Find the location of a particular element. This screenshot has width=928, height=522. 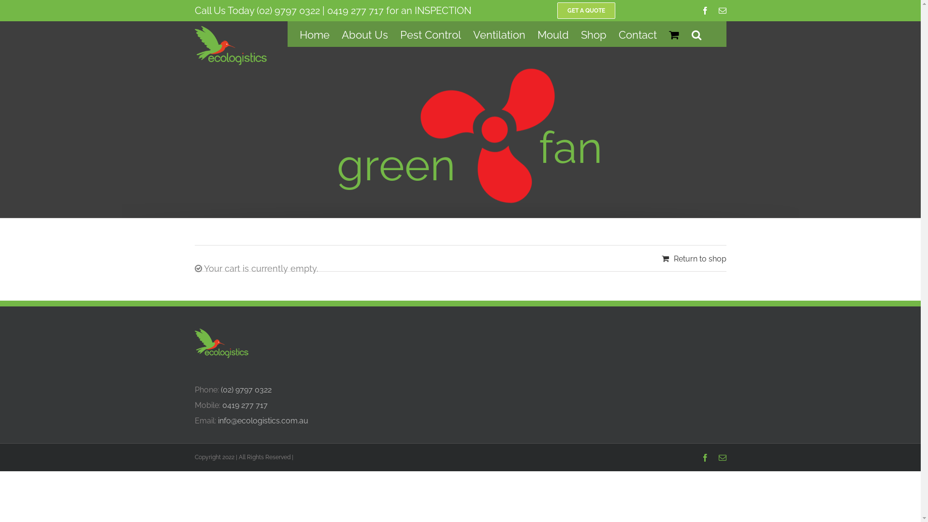

Shop is located at coordinates (594, 34).